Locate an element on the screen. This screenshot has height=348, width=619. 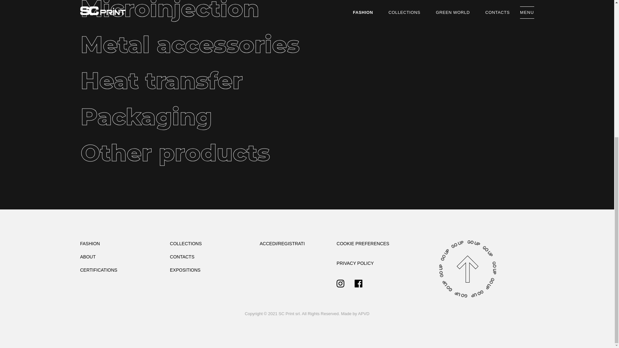
CONTACTS is located at coordinates (182, 256).